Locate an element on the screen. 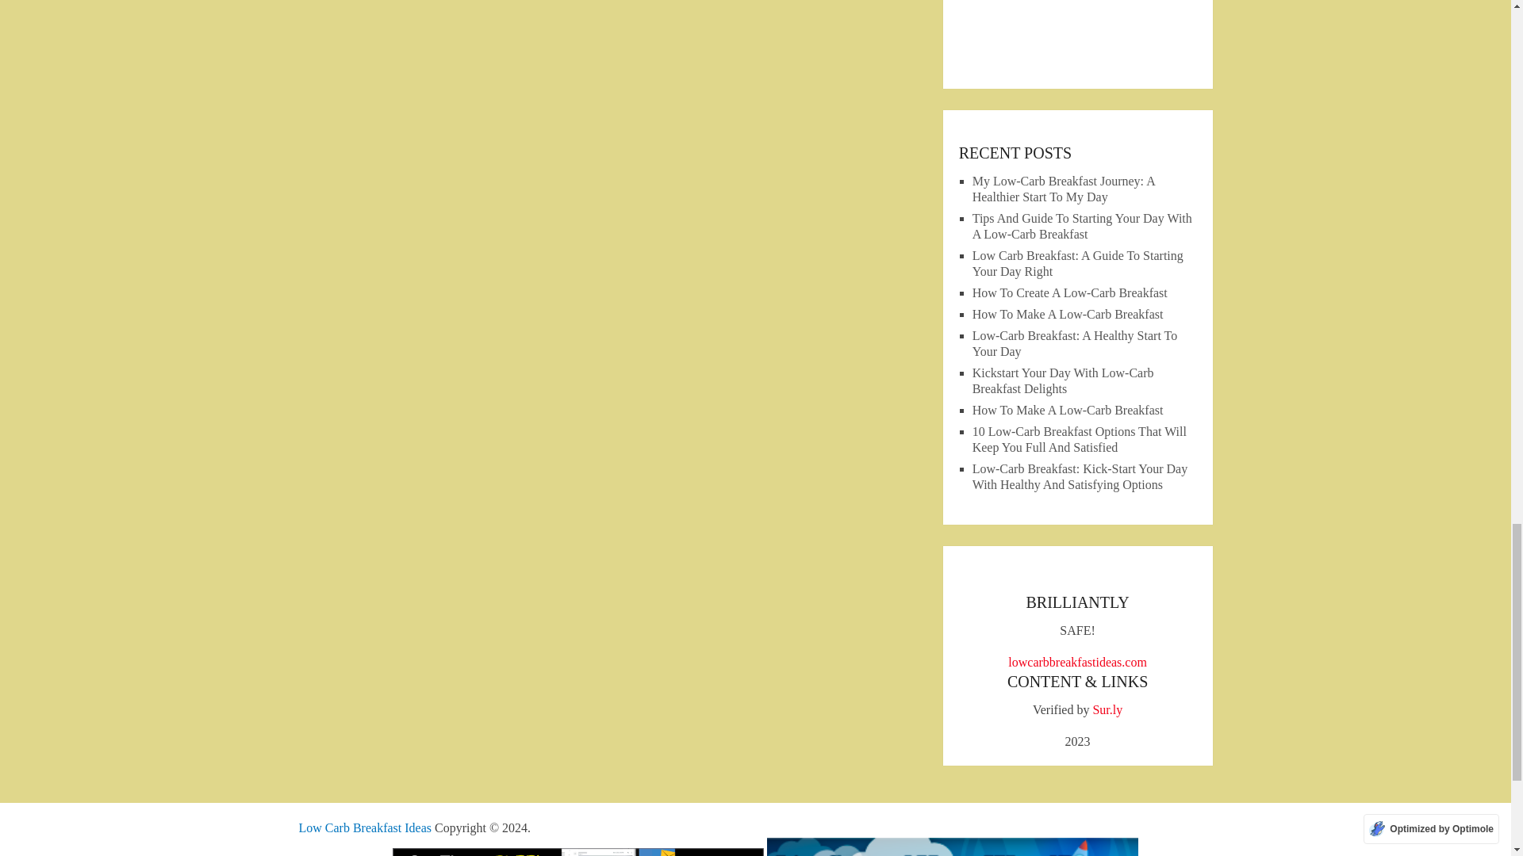 The width and height of the screenshot is (1523, 856). Sur.ly is located at coordinates (1107, 709).